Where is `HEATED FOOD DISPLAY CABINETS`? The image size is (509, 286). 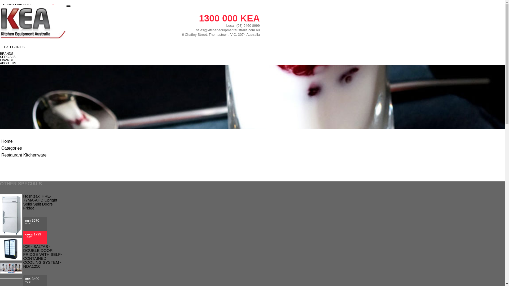 HEATED FOOD DISPLAY CABINETS is located at coordinates (29, 98).